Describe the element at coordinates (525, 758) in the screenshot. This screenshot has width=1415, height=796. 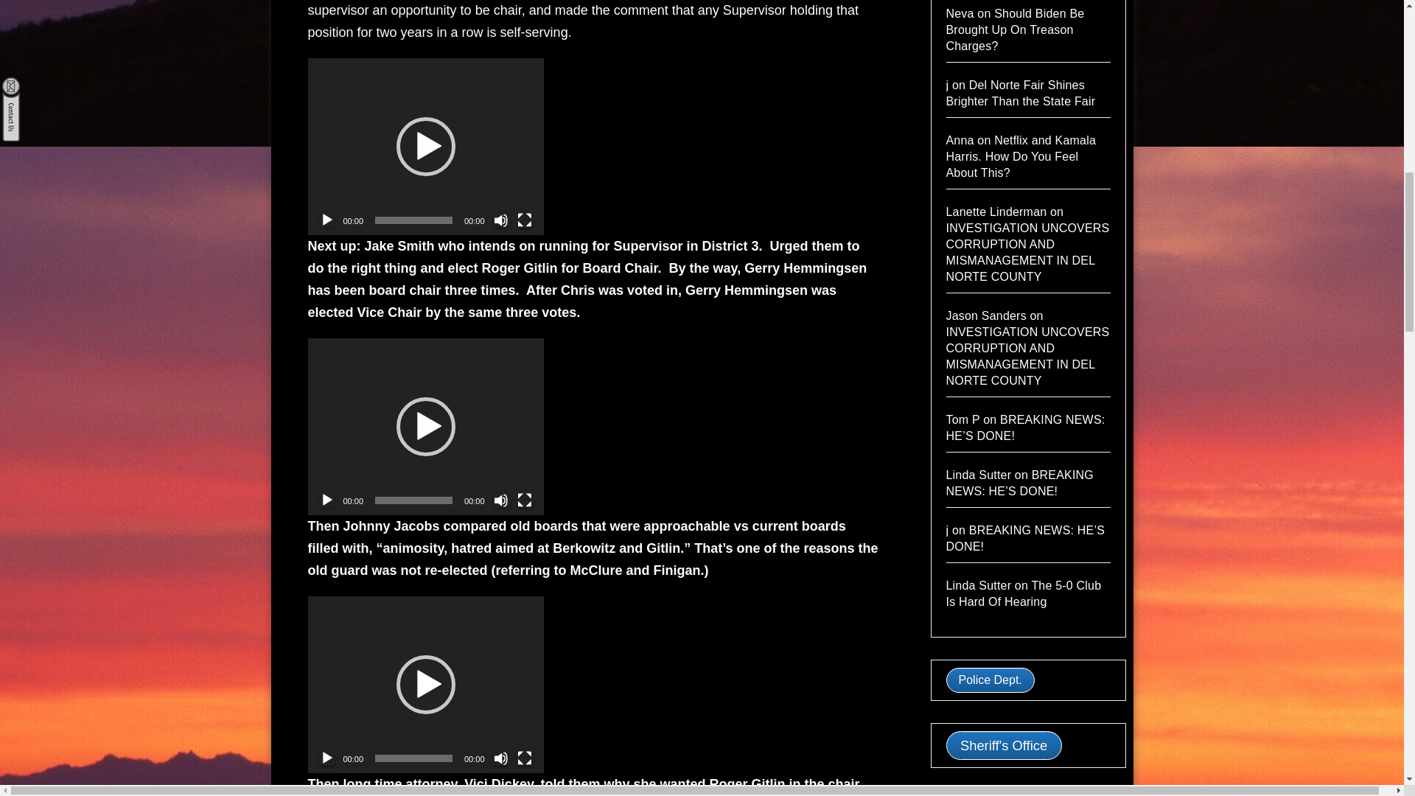
I see `Fullscreen` at that location.